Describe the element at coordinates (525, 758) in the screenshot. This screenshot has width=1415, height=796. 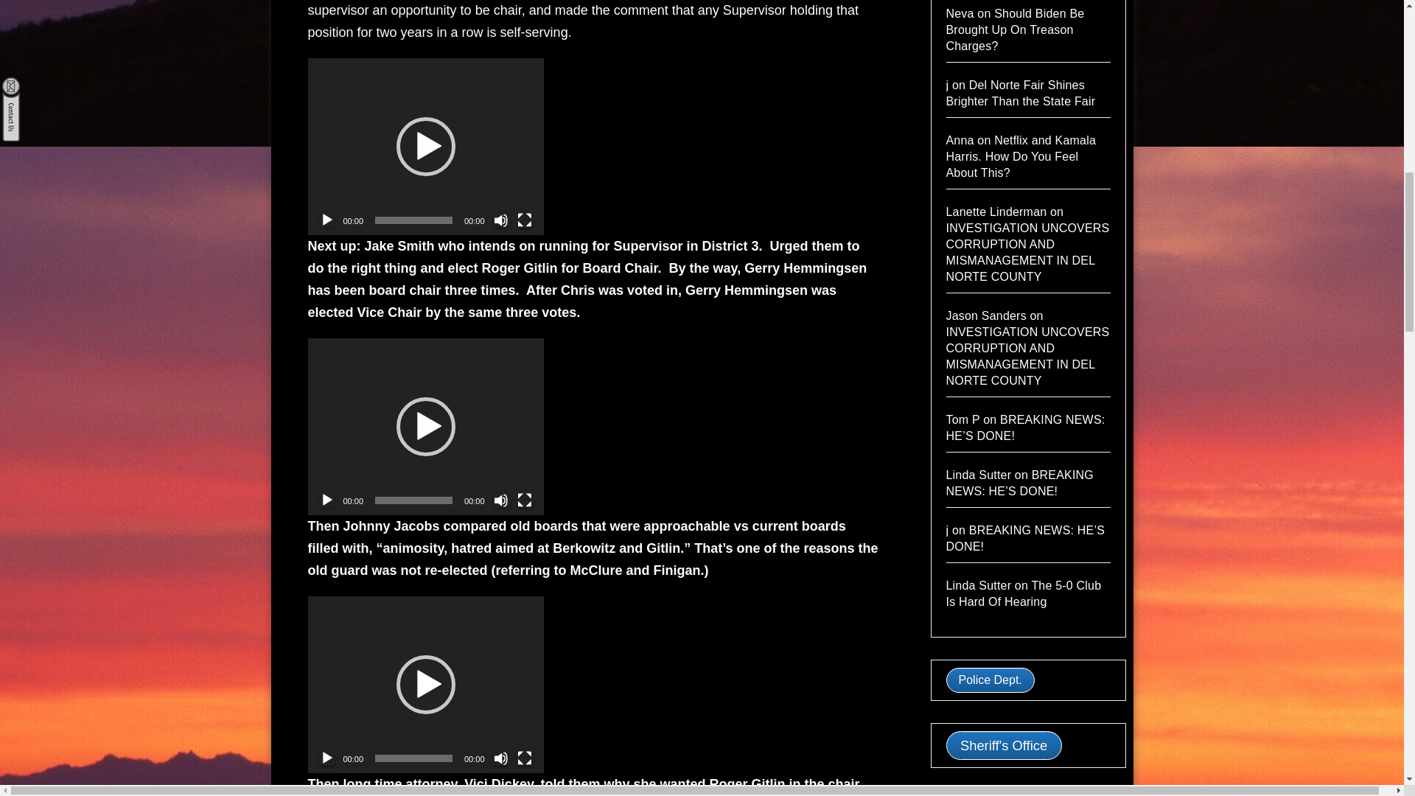
I see `Fullscreen` at that location.